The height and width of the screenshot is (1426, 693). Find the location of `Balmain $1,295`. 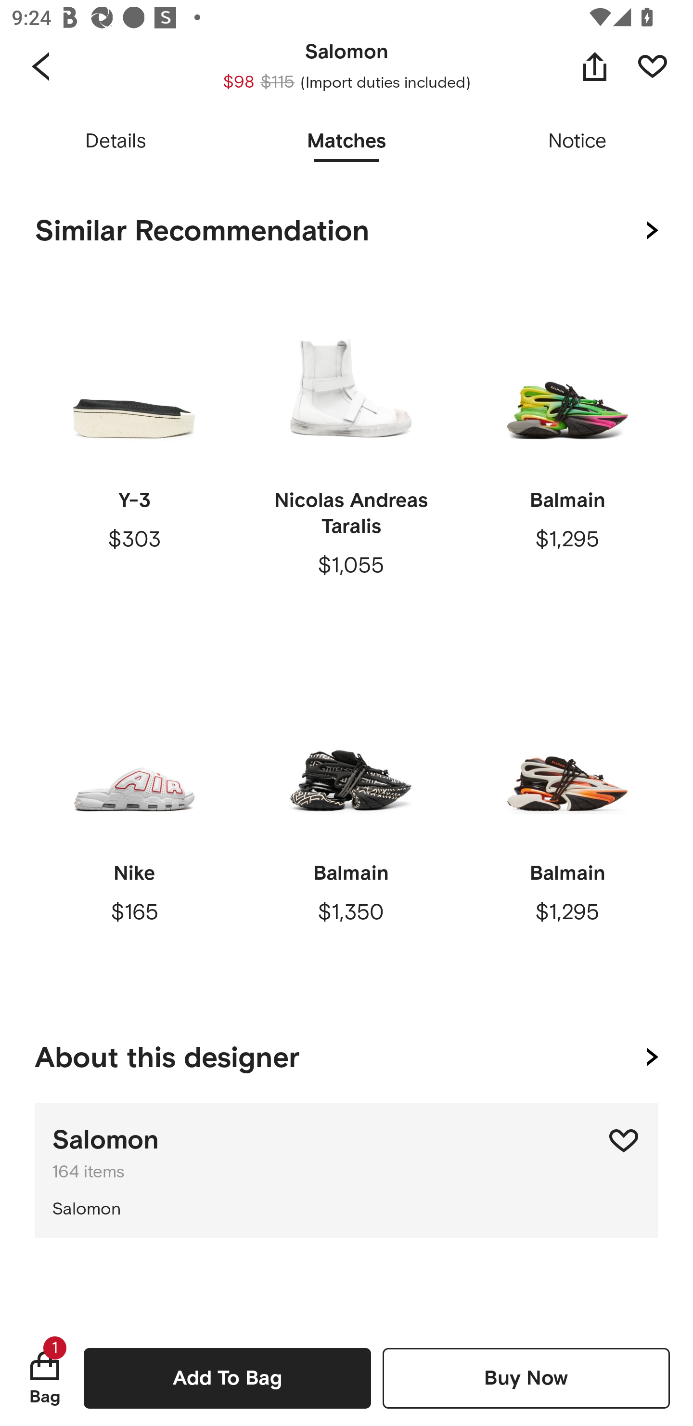

Balmain $1,295 is located at coordinates (567, 454).